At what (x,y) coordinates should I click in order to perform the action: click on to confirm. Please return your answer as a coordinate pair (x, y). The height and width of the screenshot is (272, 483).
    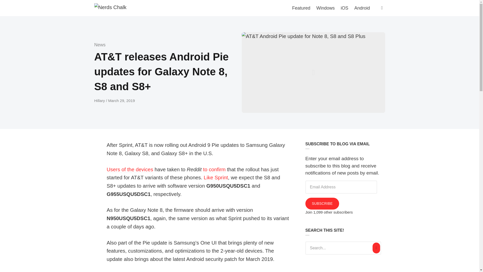
    Looking at the image, I should click on (214, 170).